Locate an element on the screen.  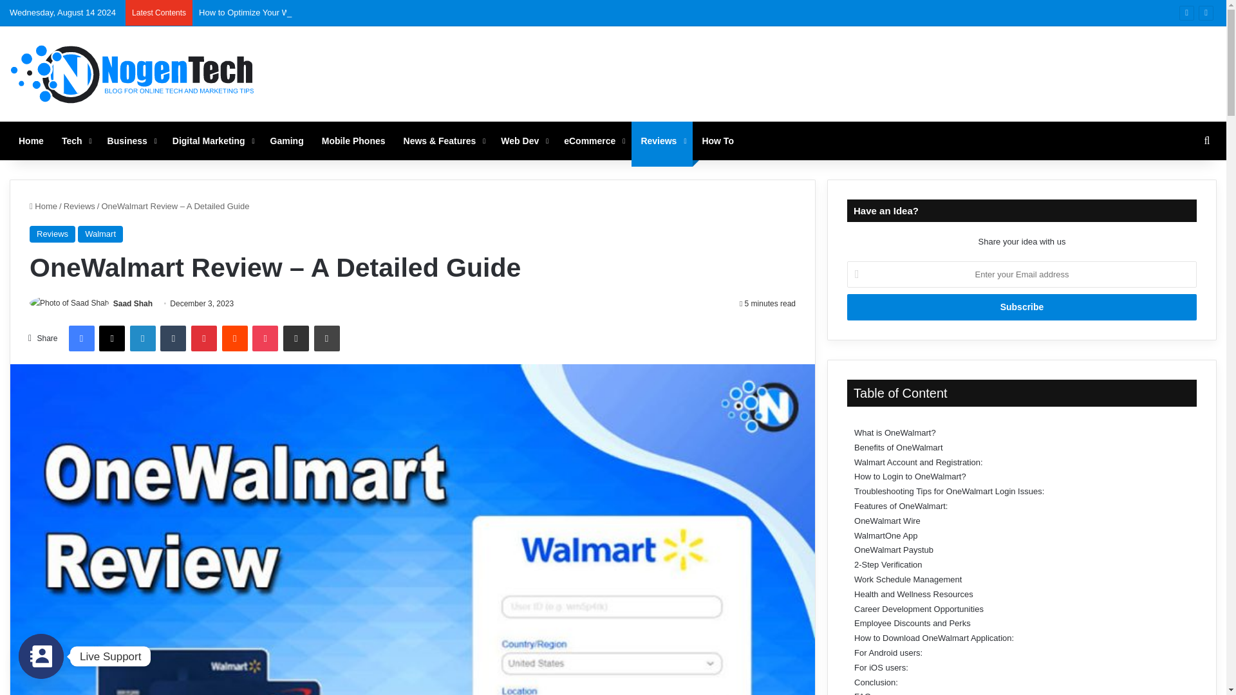
Tech is located at coordinates (76, 141).